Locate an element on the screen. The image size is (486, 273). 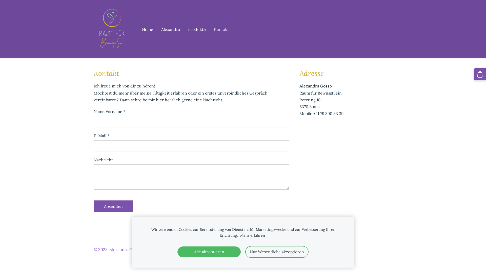
Produkte is located at coordinates (197, 29).